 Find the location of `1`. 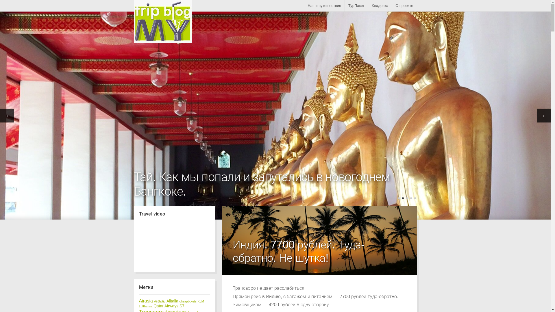

1 is located at coordinates (399, 198).